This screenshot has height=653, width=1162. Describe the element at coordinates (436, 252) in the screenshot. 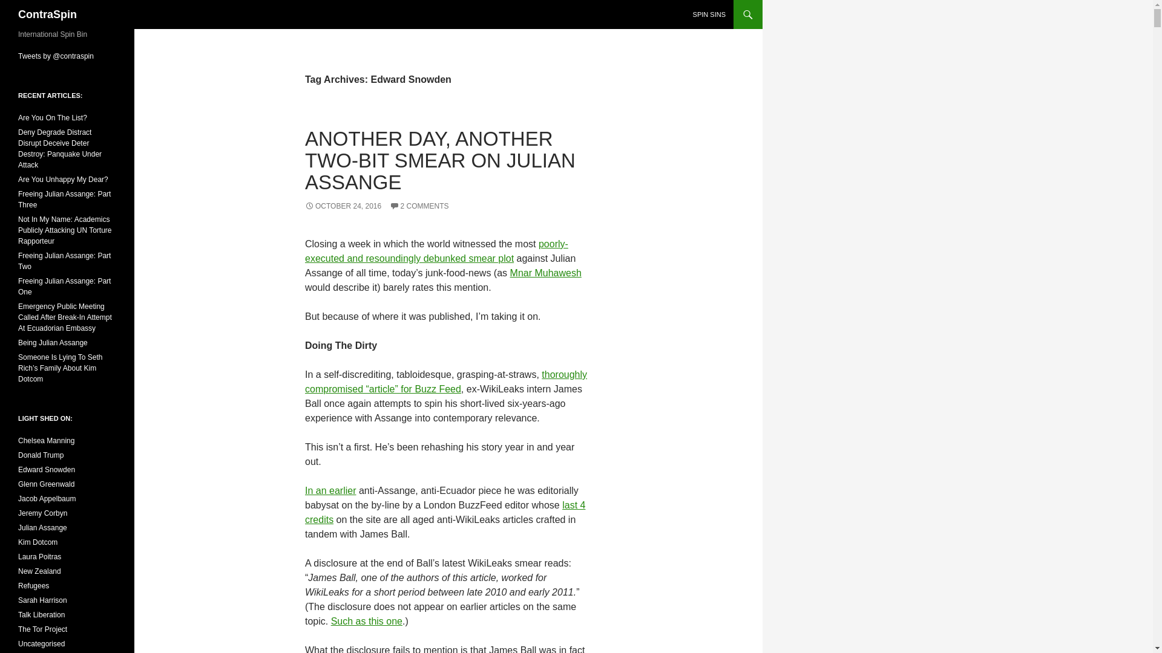

I see `poorly-executed and resoundingly debunked smear plot` at that location.